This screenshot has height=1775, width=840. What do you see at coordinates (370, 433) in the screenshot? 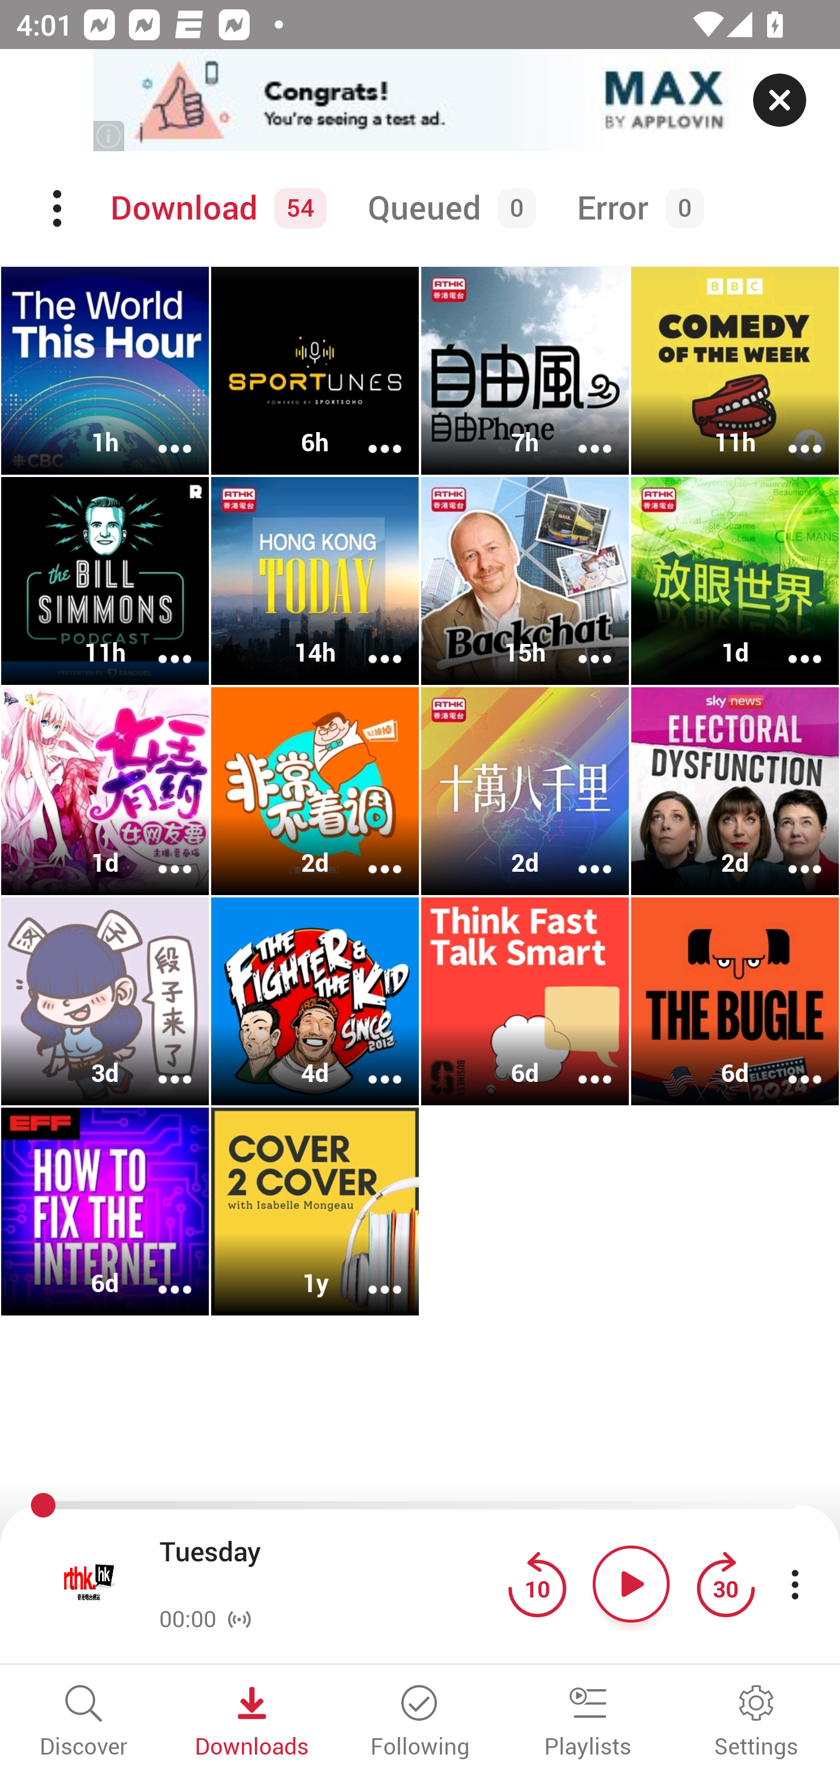
I see `More options` at bounding box center [370, 433].